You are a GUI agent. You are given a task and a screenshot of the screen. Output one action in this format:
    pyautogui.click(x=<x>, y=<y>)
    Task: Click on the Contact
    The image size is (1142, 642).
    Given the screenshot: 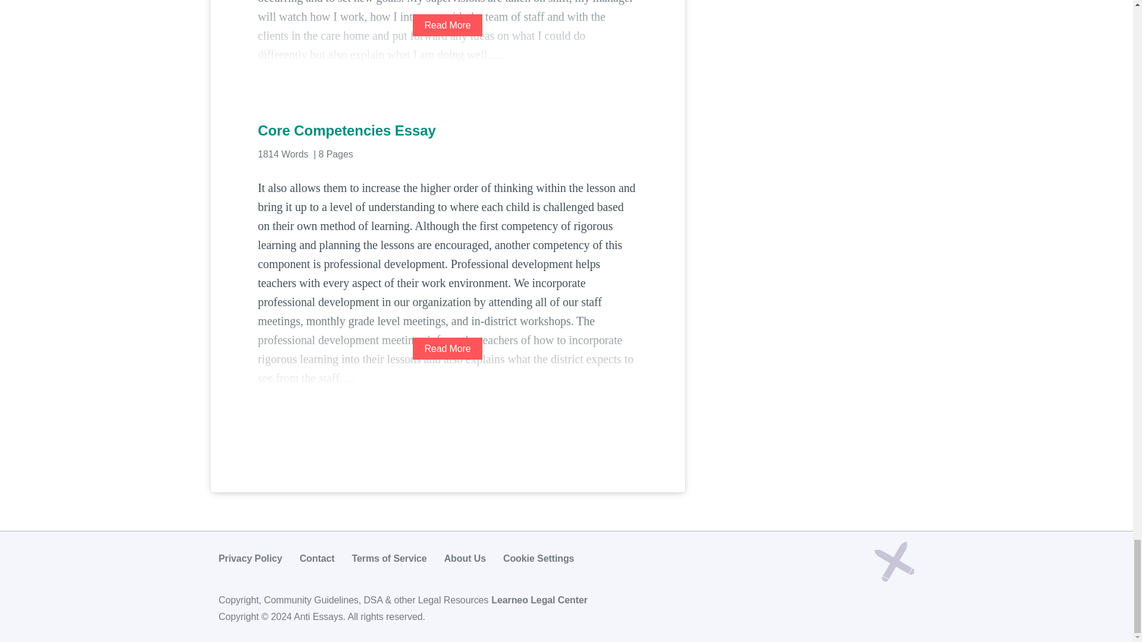 What is the action you would take?
    pyautogui.click(x=316, y=558)
    